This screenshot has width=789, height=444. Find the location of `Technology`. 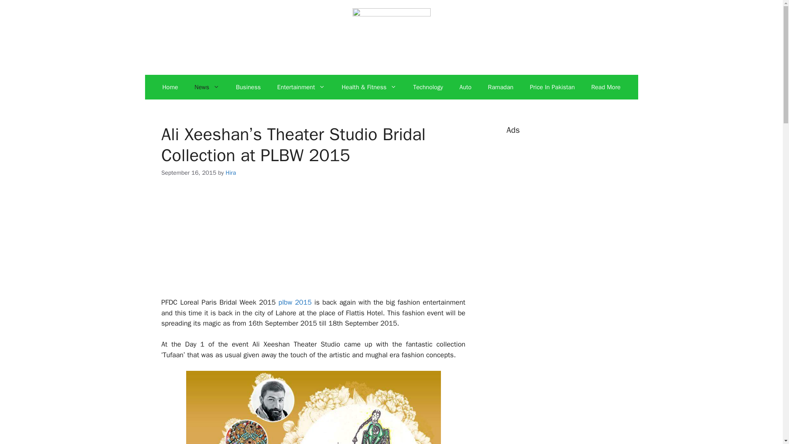

Technology is located at coordinates (428, 87).